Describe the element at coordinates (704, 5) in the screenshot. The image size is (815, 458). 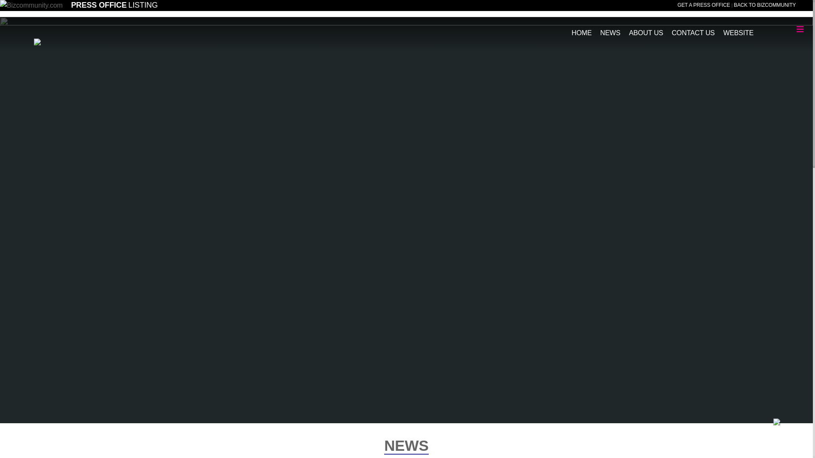
I see `GET A PRESS OFFICE` at that location.